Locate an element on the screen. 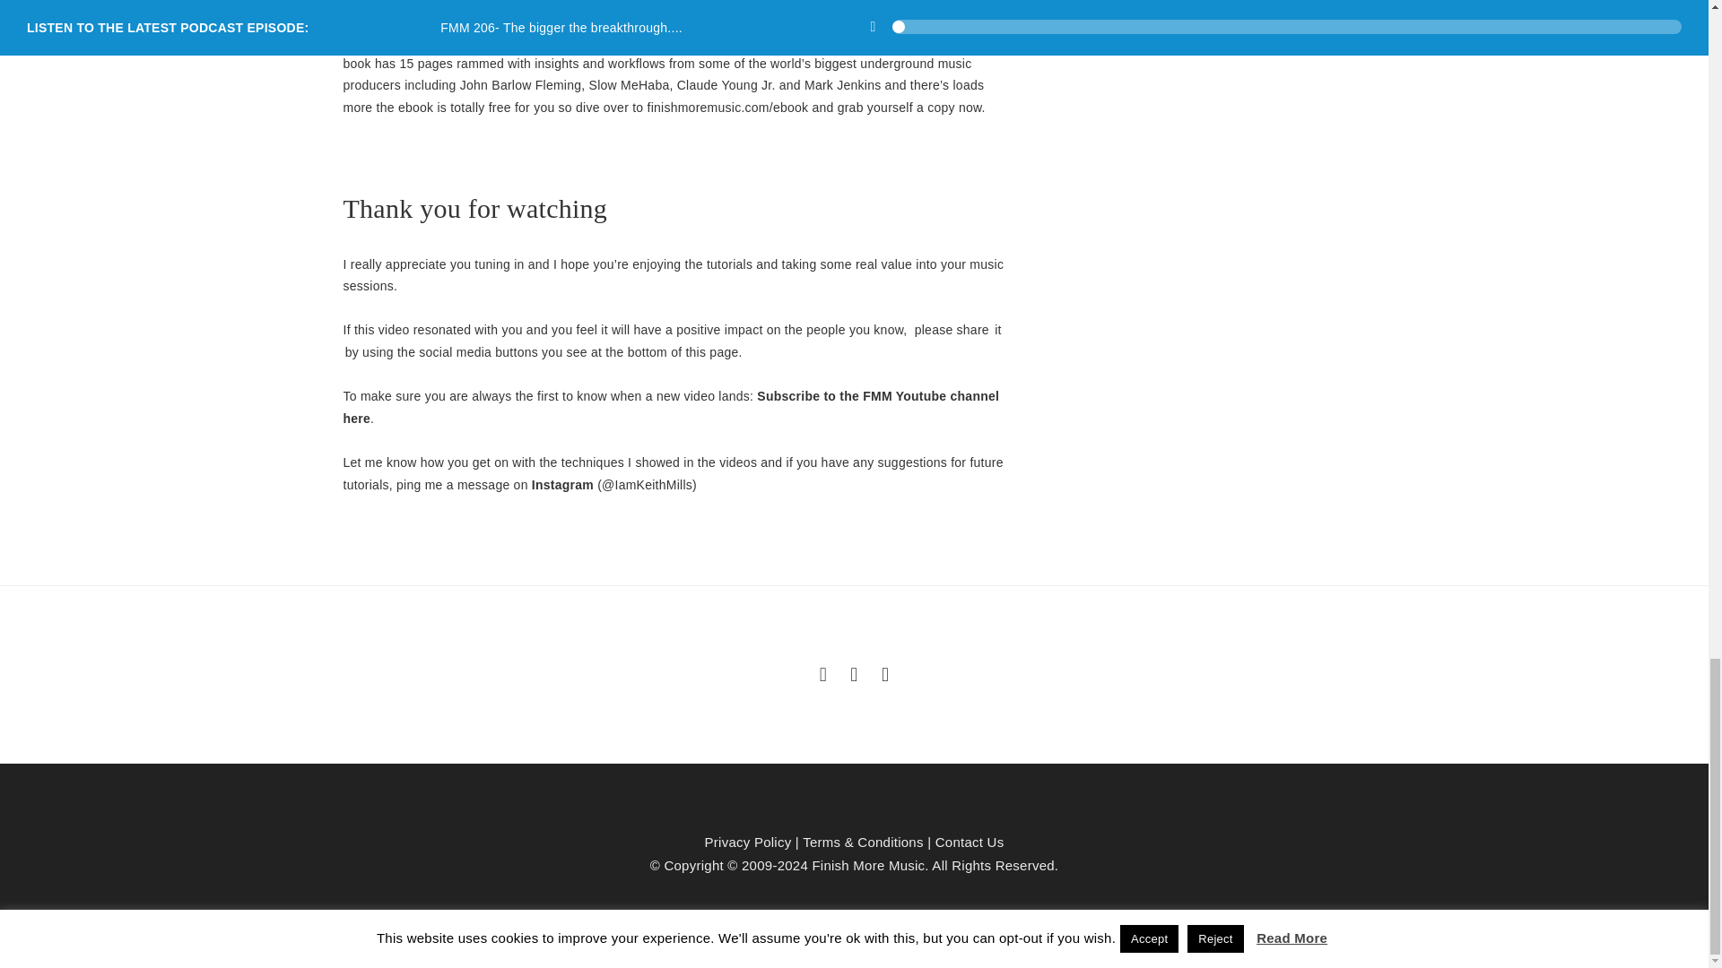 This screenshot has width=1722, height=968. To All Works is located at coordinates (854, 672).